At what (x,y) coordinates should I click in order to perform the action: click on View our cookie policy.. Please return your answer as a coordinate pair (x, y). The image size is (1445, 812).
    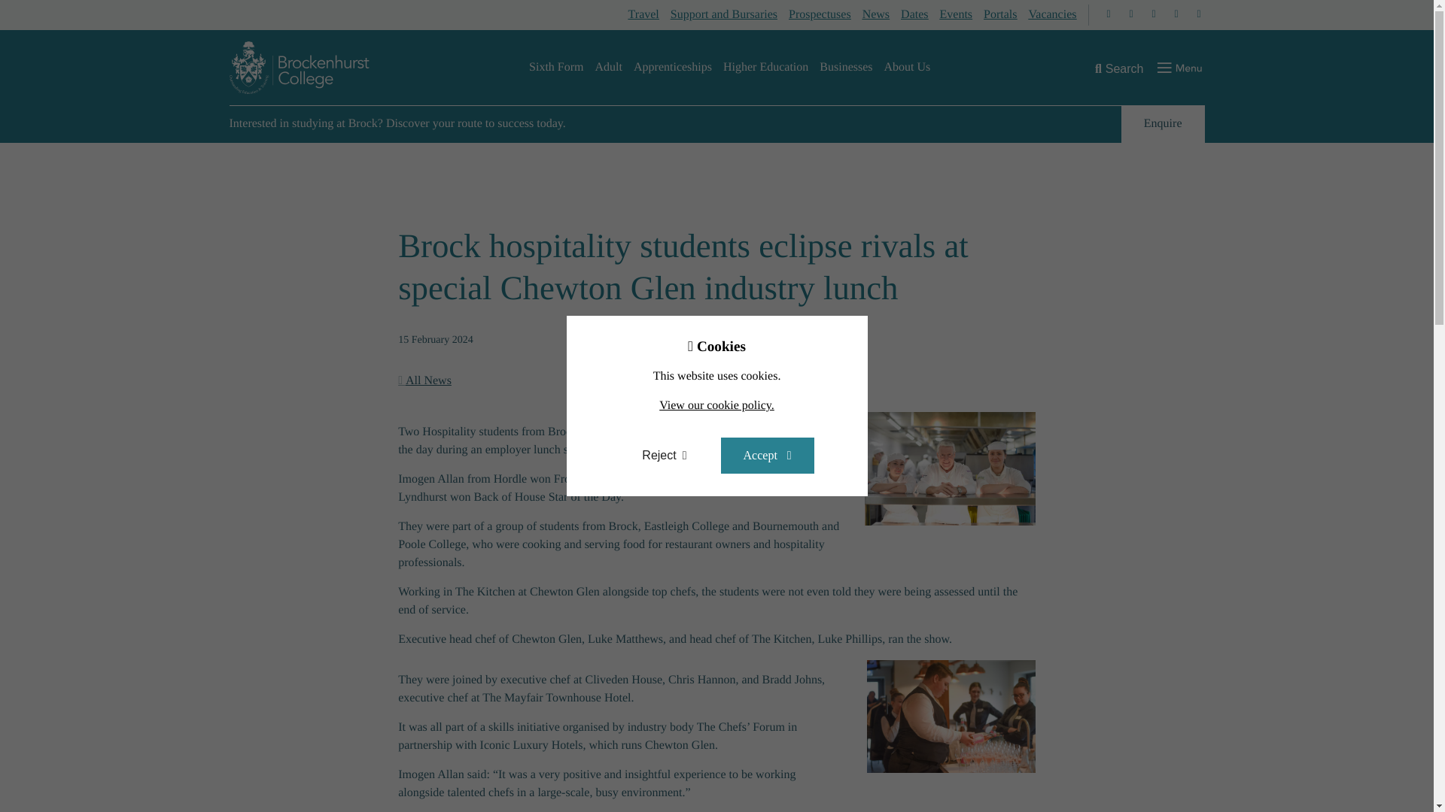
    Looking at the image, I should click on (716, 405).